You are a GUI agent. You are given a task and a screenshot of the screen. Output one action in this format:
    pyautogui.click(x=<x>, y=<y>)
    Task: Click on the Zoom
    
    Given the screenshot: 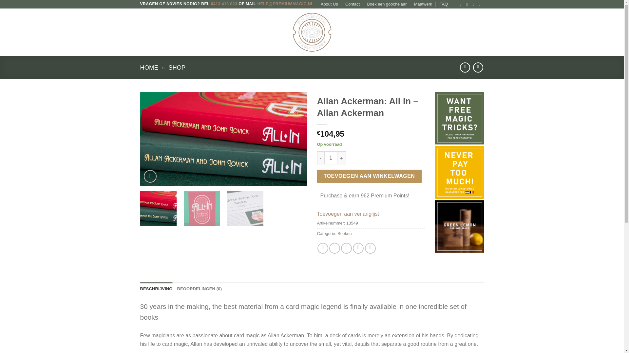 What is the action you would take?
    pyautogui.click(x=150, y=176)
    